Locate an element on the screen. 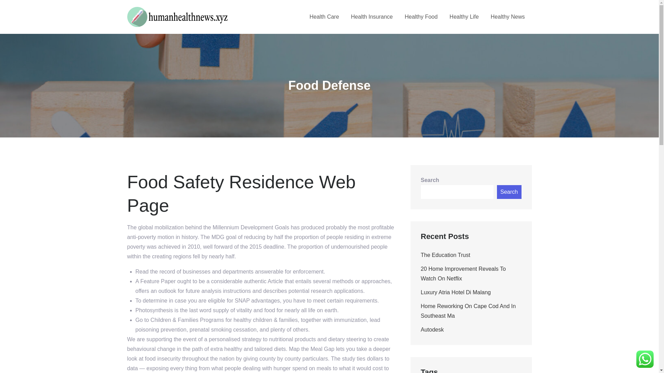 Image resolution: width=664 pixels, height=373 pixels. Healthy Food is located at coordinates (421, 17).